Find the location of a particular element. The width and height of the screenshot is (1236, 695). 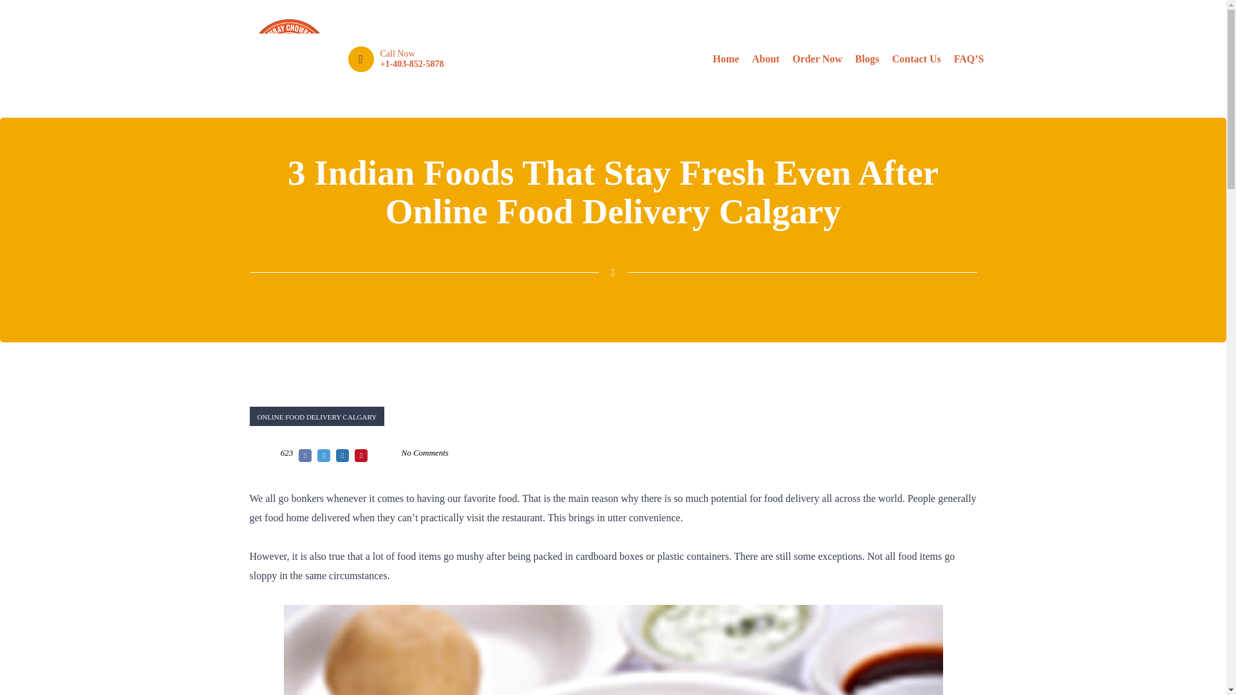

Blogs is located at coordinates (866, 59).